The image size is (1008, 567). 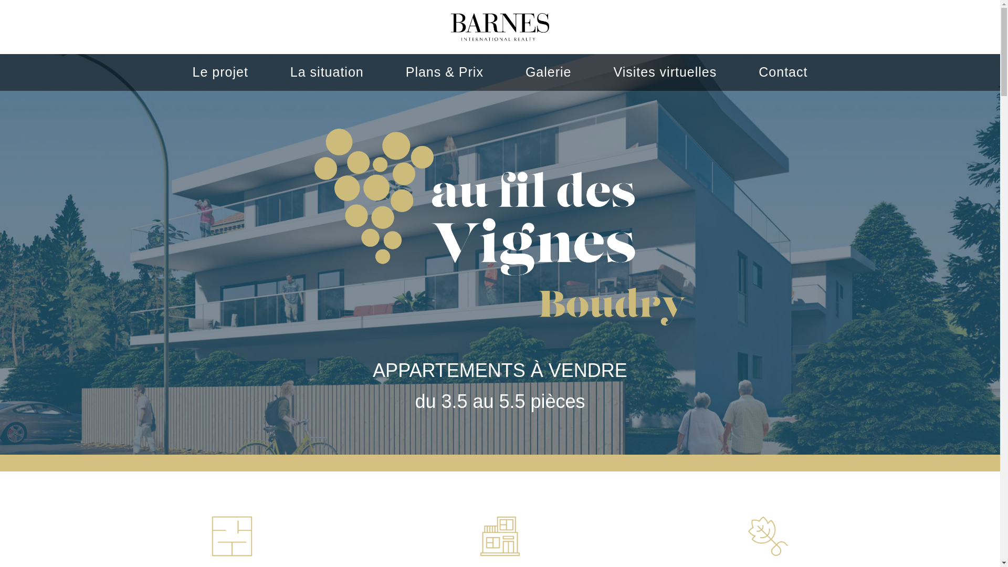 I want to click on Le projet, so click(x=220, y=72).